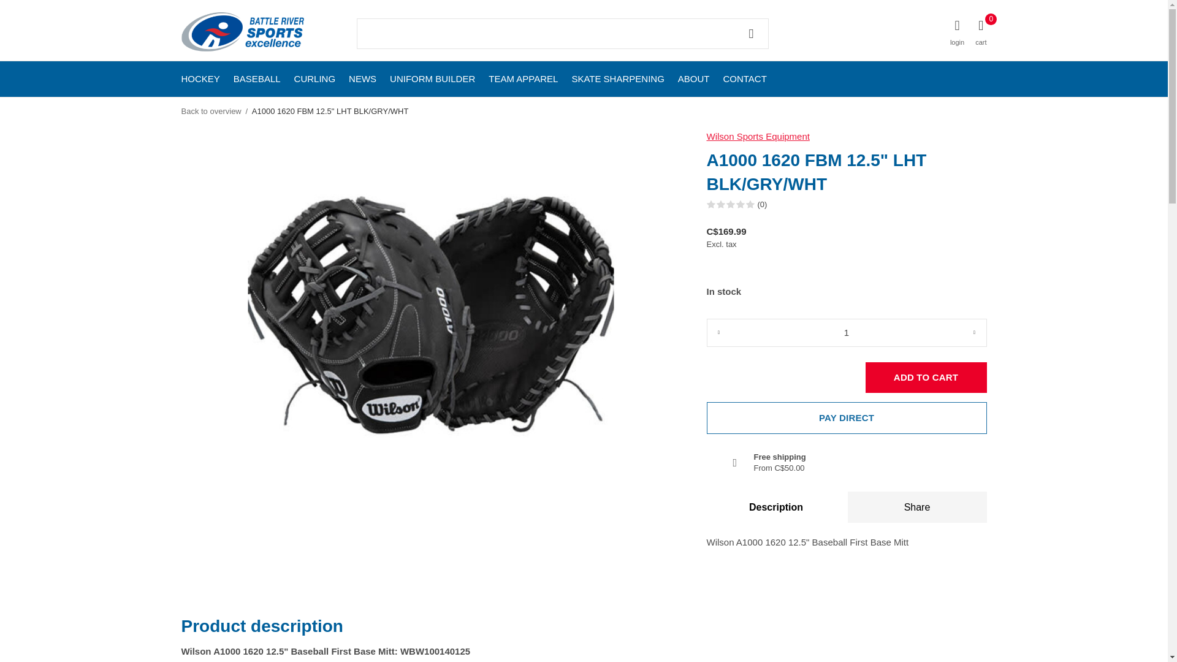 Image resolution: width=1177 pixels, height=662 pixels. What do you see at coordinates (200, 78) in the screenshot?
I see `HOCKEY` at bounding box center [200, 78].